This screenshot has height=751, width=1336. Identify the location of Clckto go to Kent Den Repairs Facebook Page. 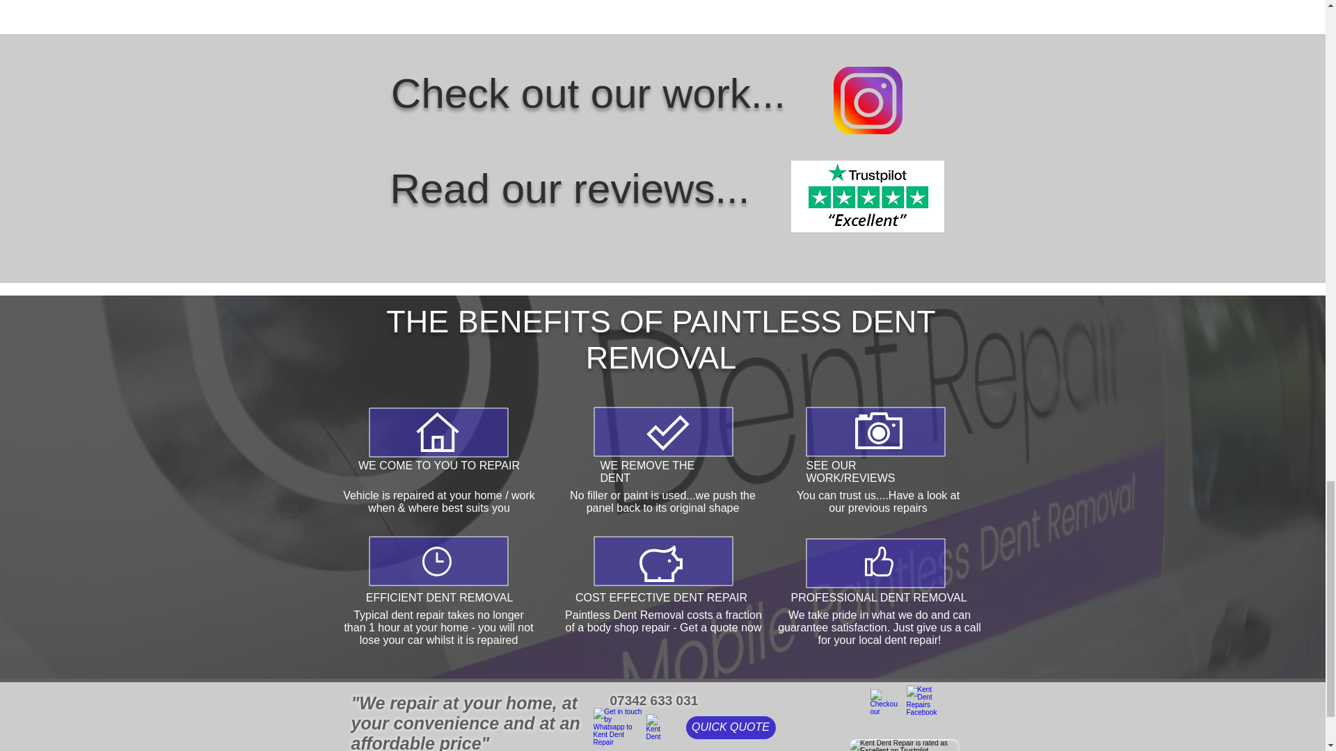
(922, 702).